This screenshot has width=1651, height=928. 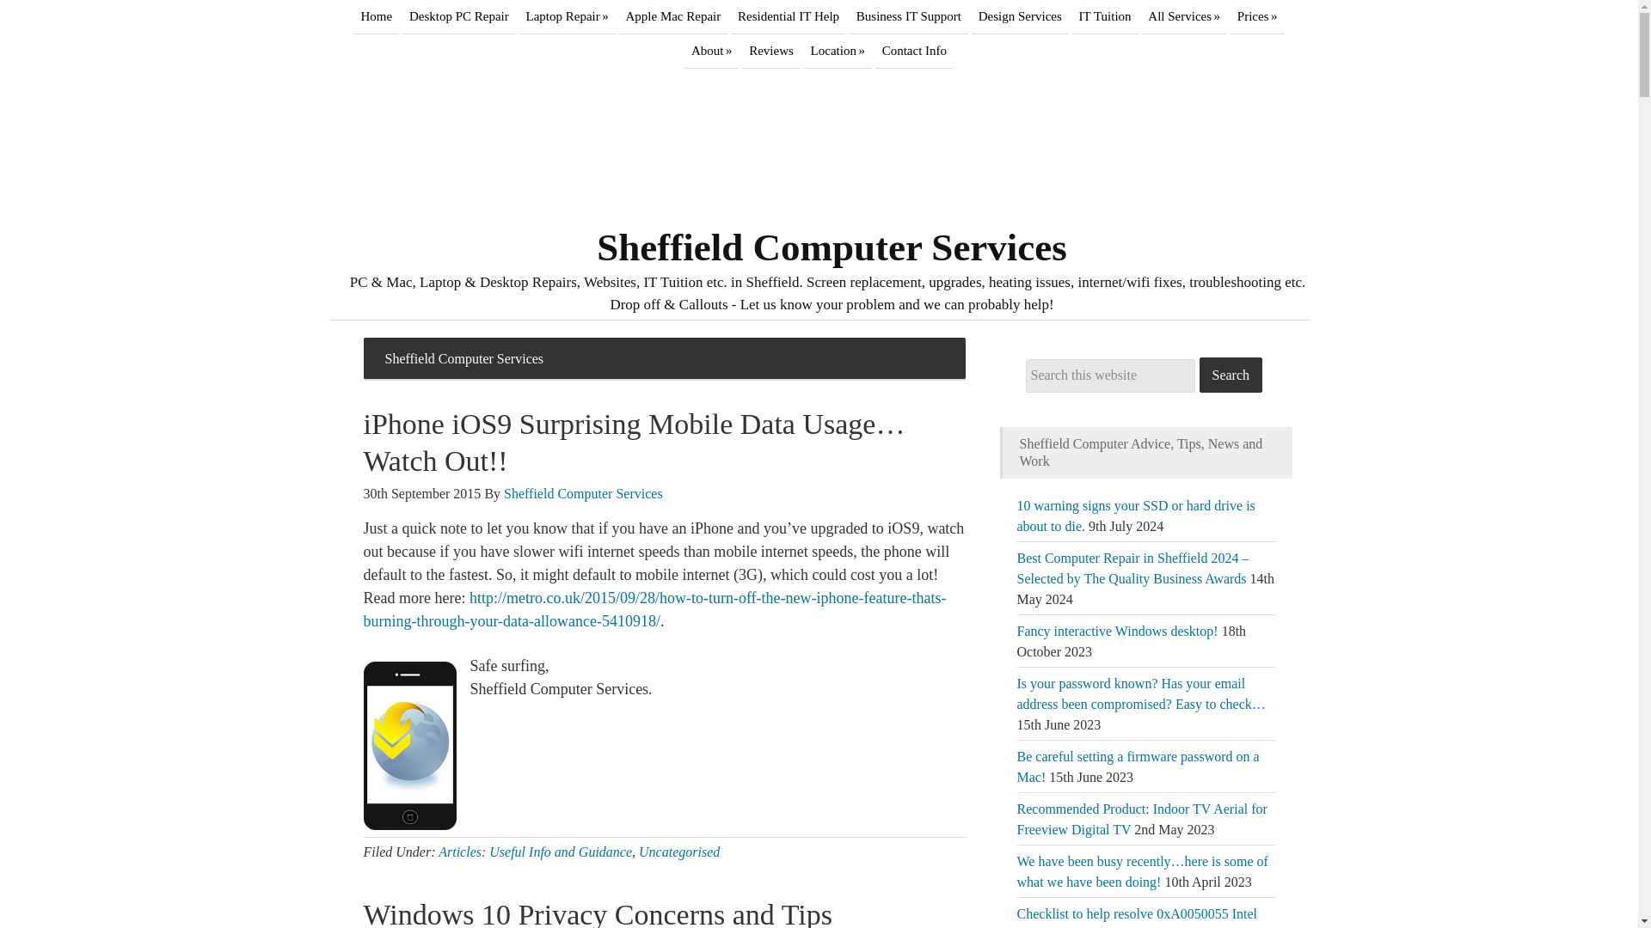 I want to click on Flyers and Document Design, so click(x=1020, y=17).